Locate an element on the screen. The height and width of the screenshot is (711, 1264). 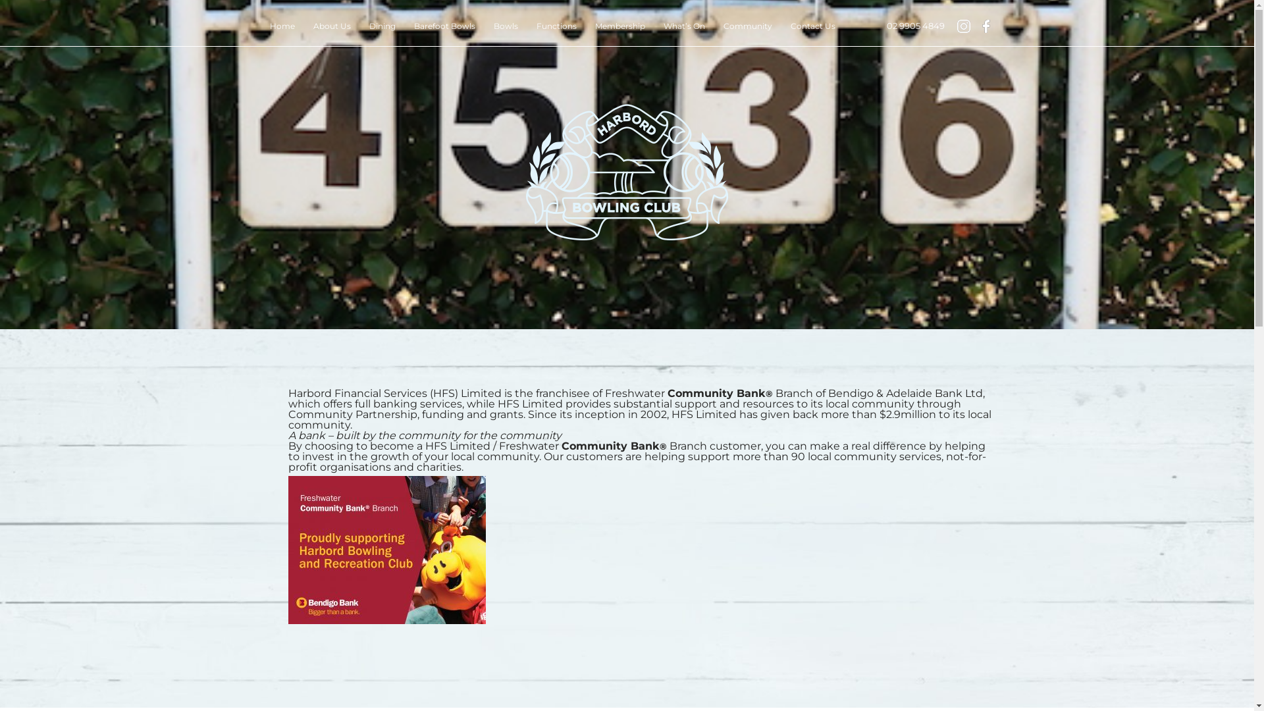
Barefoot Bowls is located at coordinates (444, 26).